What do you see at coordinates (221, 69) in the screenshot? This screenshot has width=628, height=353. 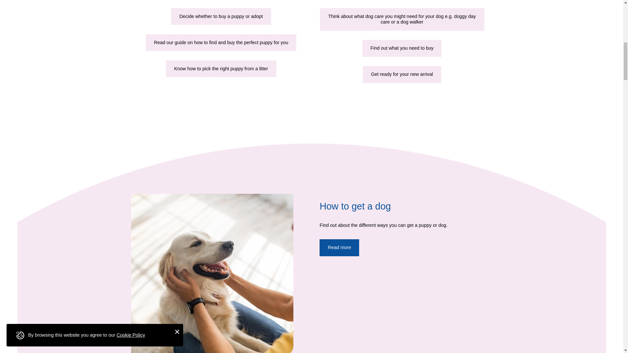 I see `Know how to pick the right puppy from a litter` at bounding box center [221, 69].